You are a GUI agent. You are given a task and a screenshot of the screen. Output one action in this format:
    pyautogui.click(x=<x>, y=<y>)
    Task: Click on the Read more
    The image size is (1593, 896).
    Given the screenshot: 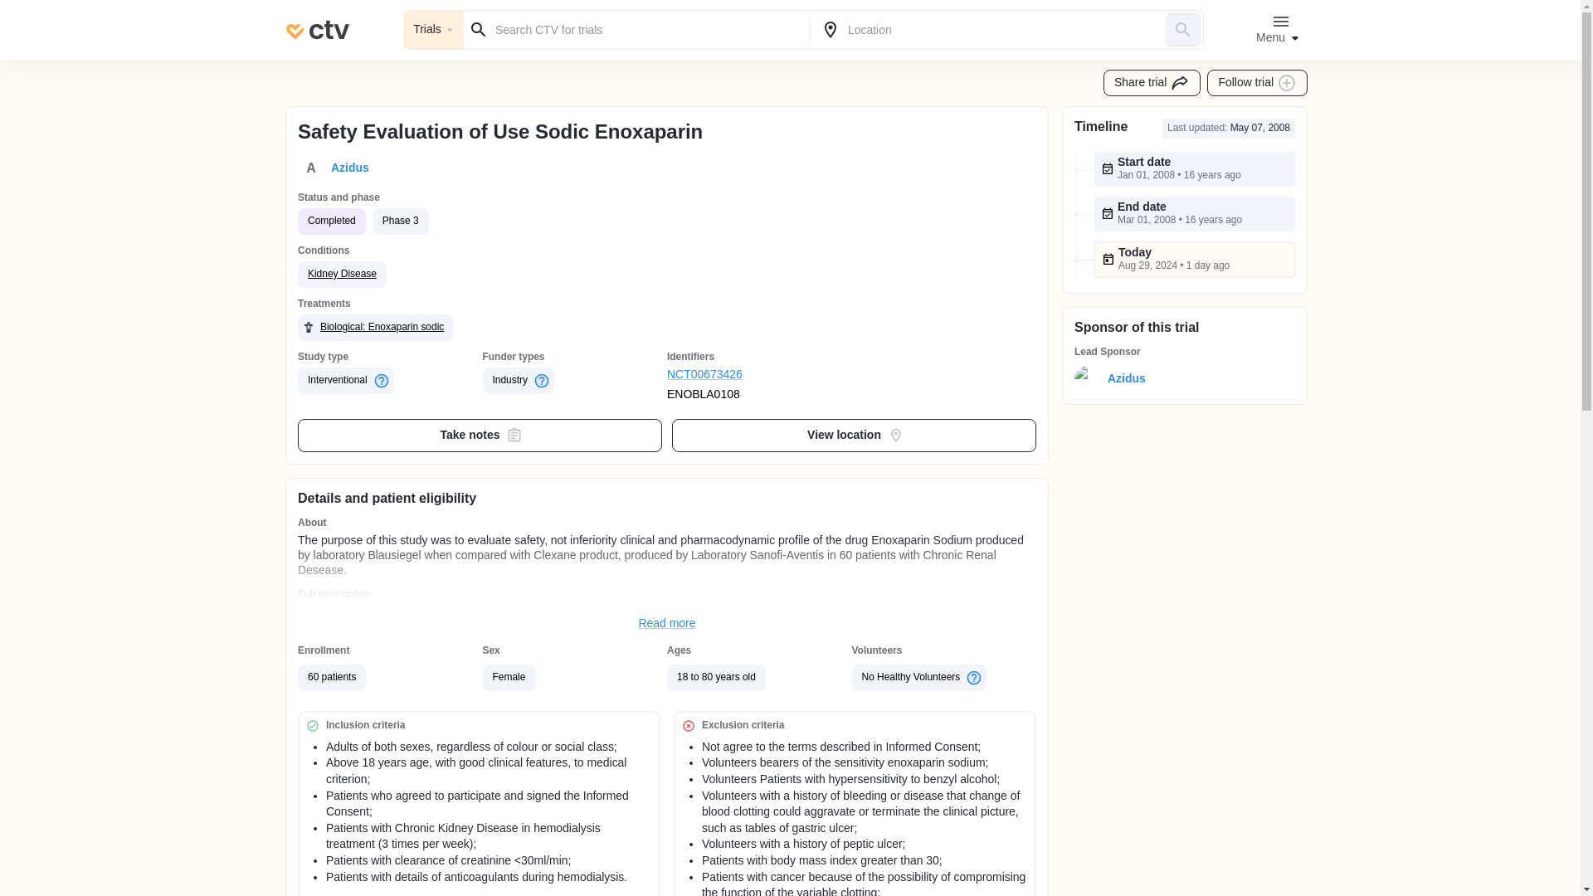 What is the action you would take?
    pyautogui.click(x=667, y=624)
    